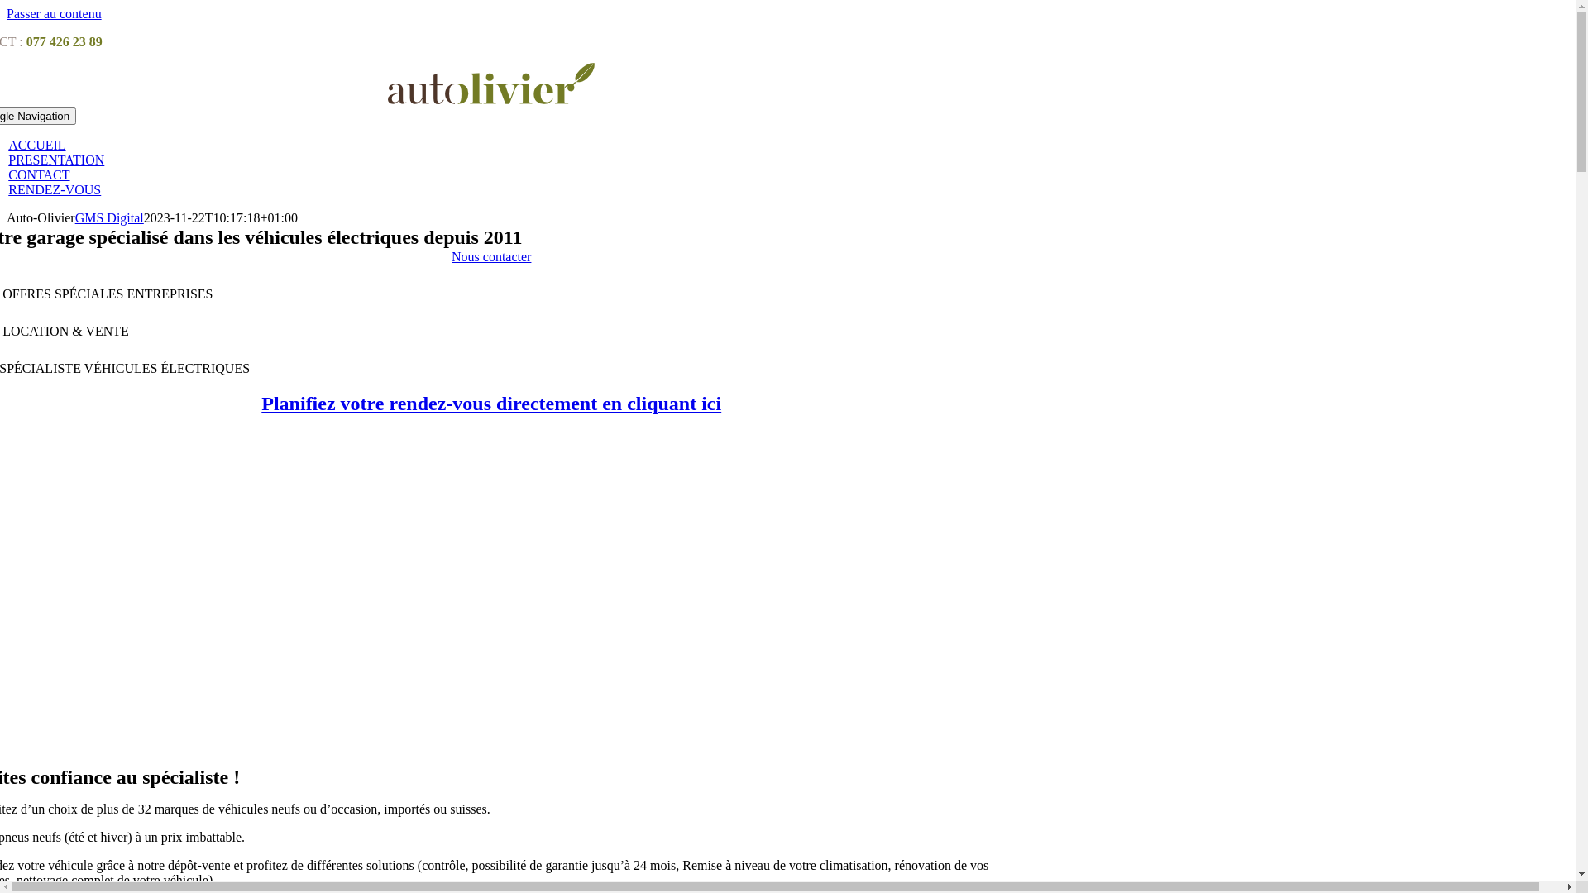  I want to click on Nous contacter, so click(491, 256).